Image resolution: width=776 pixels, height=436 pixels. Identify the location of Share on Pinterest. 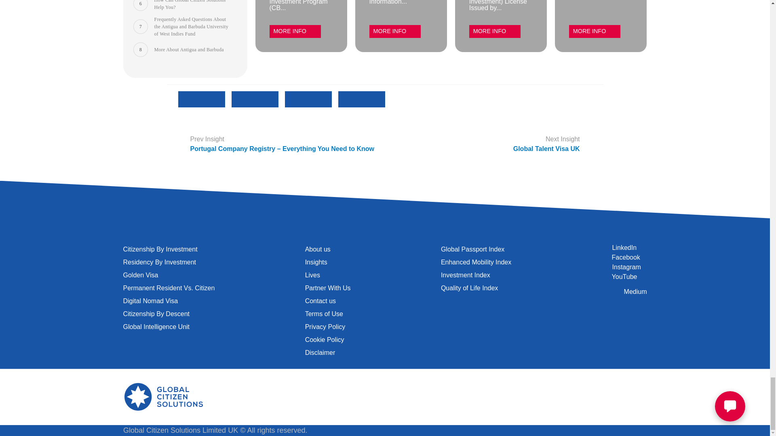
(308, 124).